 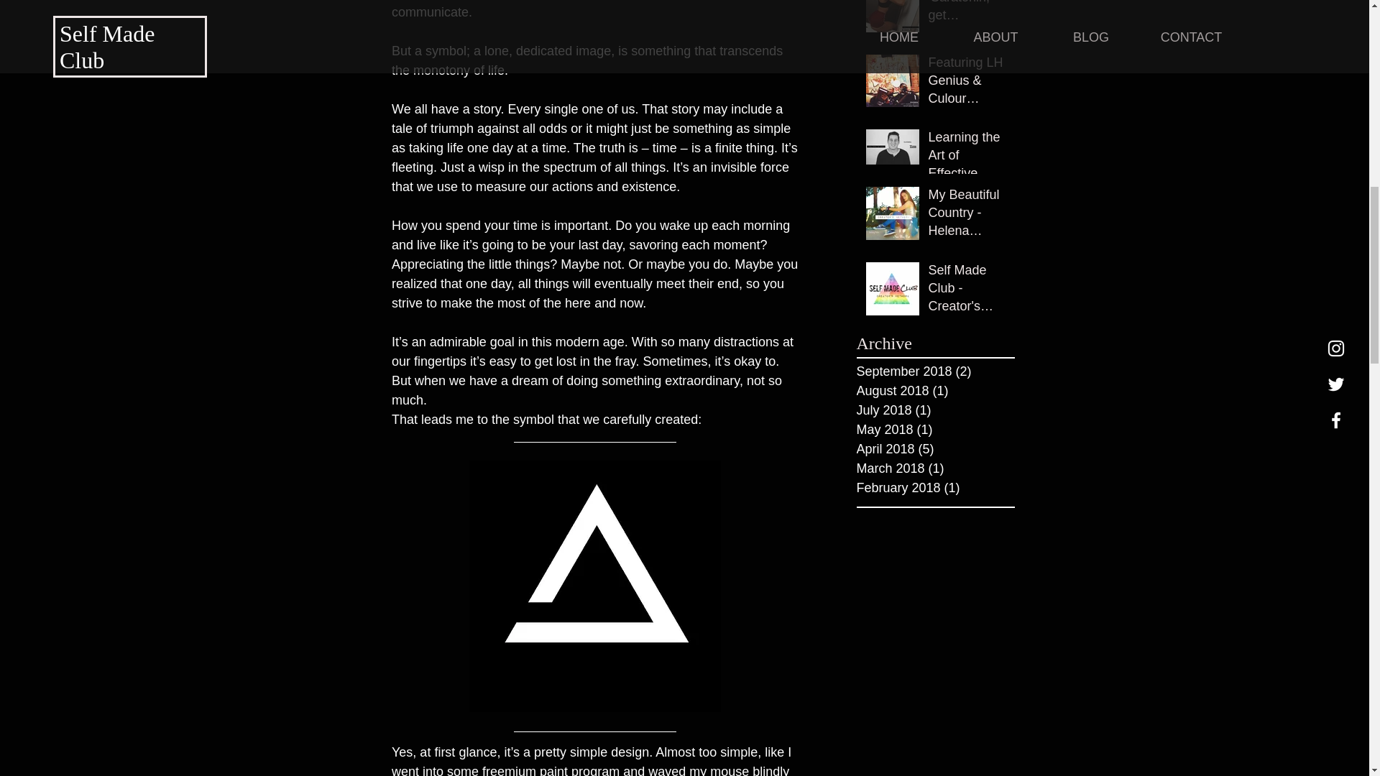 What do you see at coordinates (967, 159) in the screenshot?
I see `Learning the Art of Effective Leadership - Zebulan Hundley` at bounding box center [967, 159].